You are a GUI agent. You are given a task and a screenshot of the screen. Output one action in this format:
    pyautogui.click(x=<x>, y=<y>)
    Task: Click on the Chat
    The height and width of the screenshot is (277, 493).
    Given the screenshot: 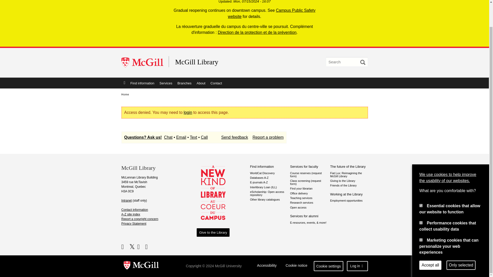 What is the action you would take?
    pyautogui.click(x=168, y=137)
    